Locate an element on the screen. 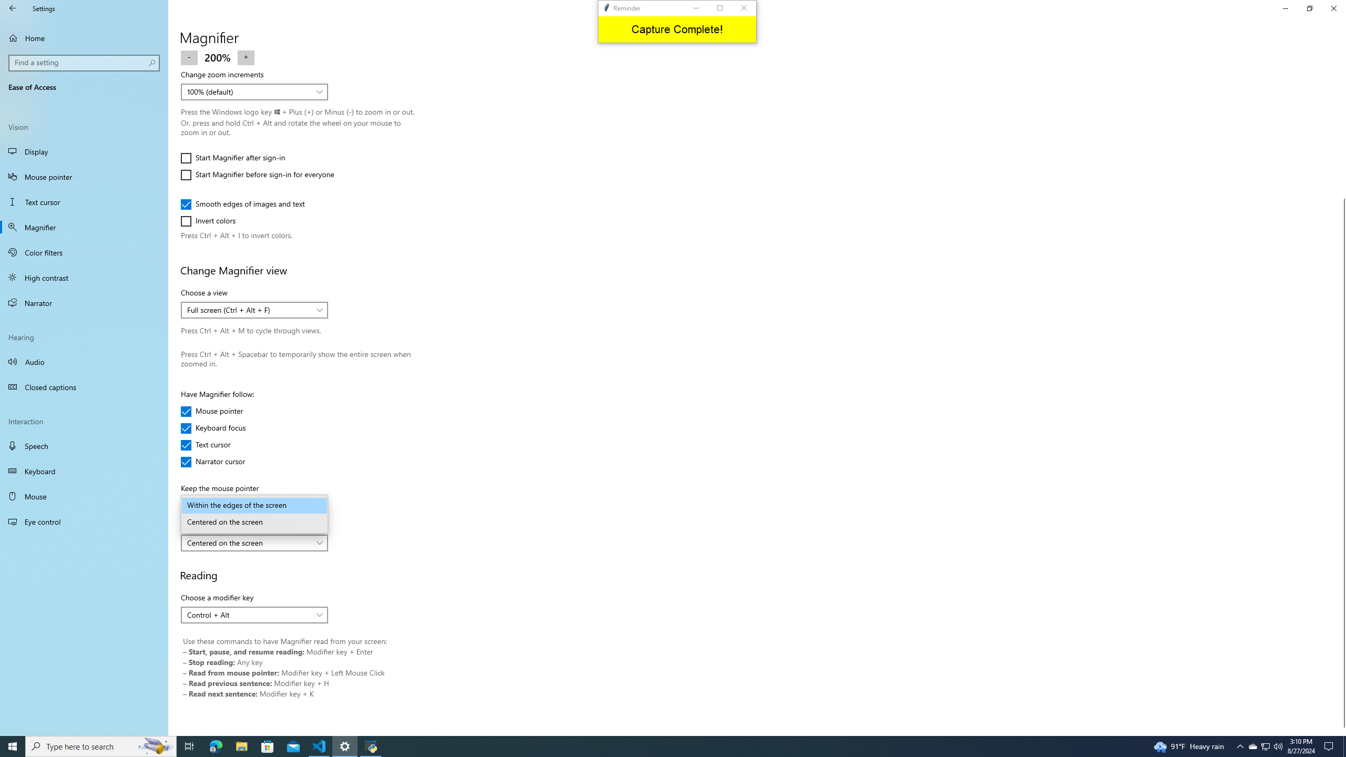 This screenshot has width=1346, height=757. Display is located at coordinates (212, 412).